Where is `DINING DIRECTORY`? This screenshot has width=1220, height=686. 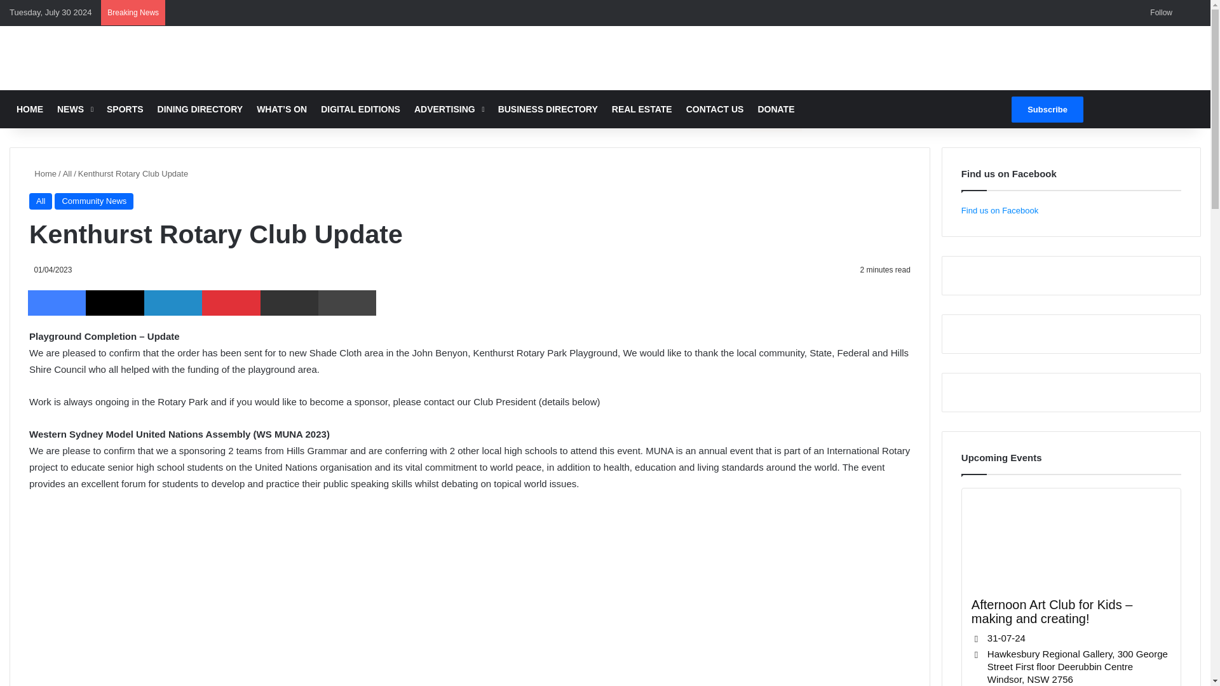
DINING DIRECTORY is located at coordinates (200, 109).